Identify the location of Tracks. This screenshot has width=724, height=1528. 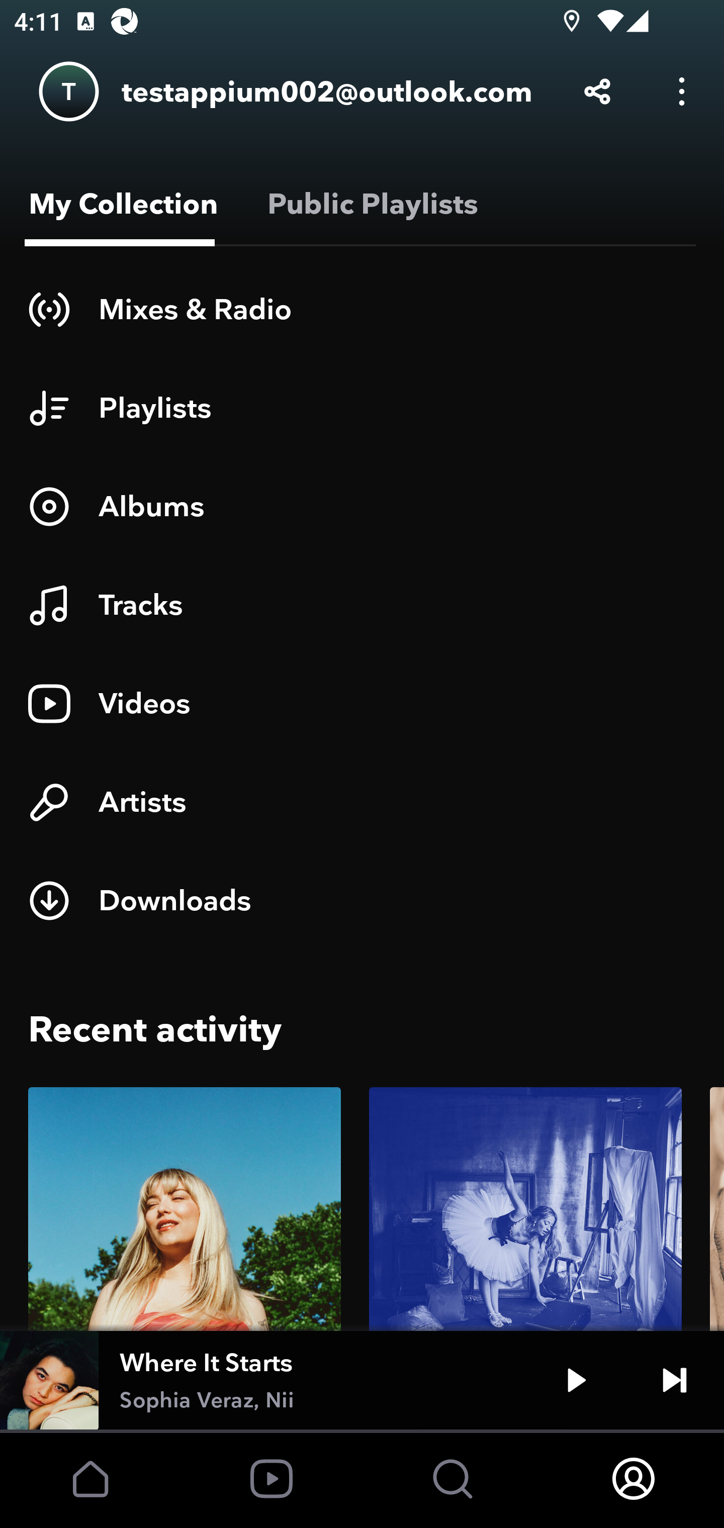
(362, 605).